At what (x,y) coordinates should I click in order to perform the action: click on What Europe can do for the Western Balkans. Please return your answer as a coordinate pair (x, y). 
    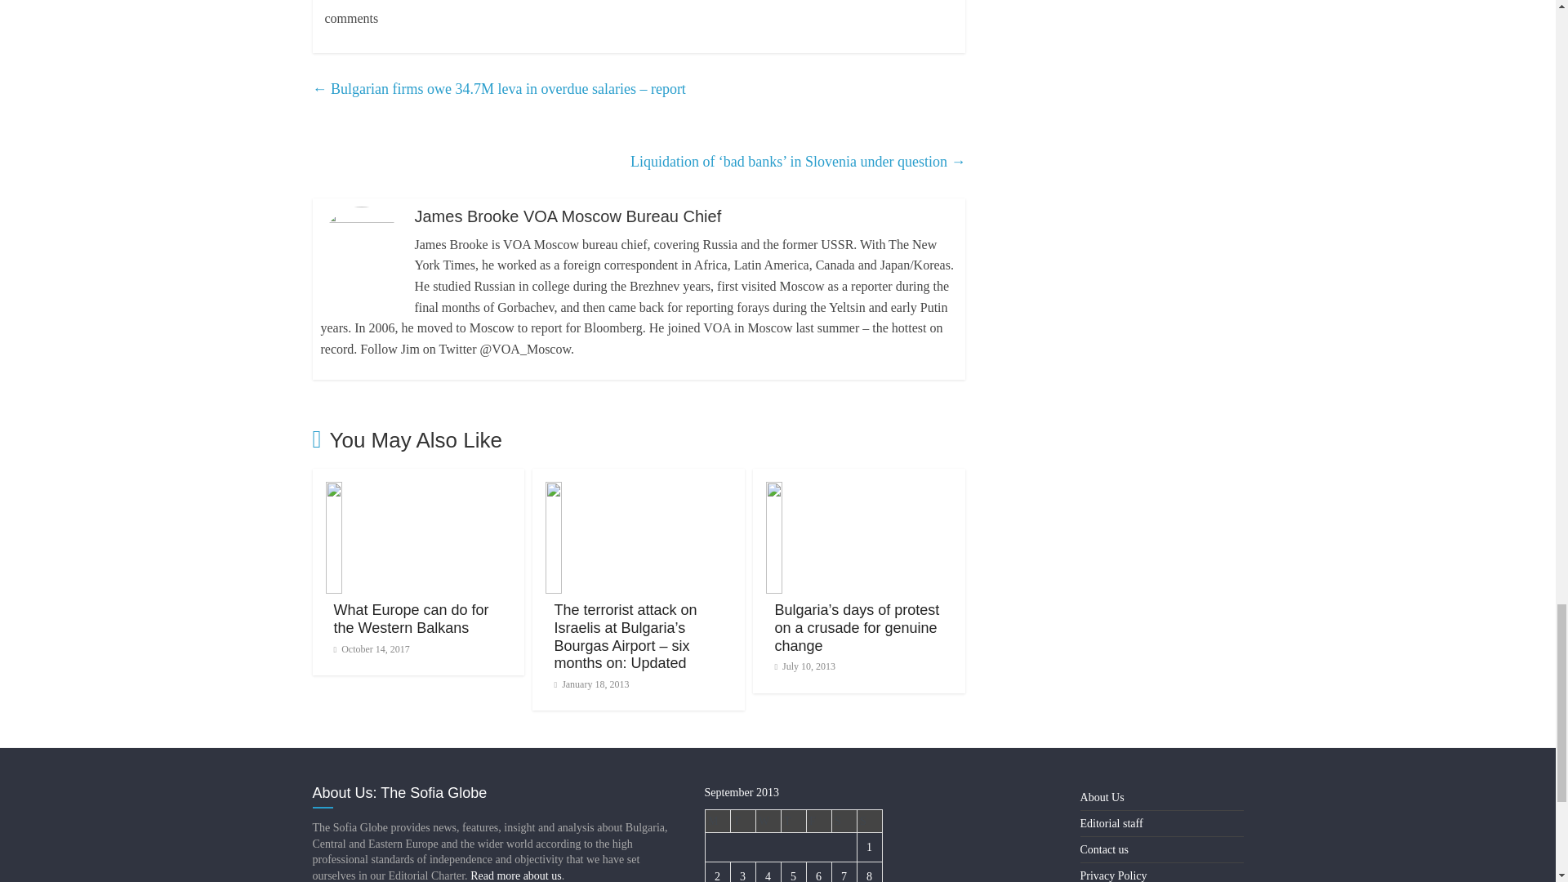
    Looking at the image, I should click on (410, 618).